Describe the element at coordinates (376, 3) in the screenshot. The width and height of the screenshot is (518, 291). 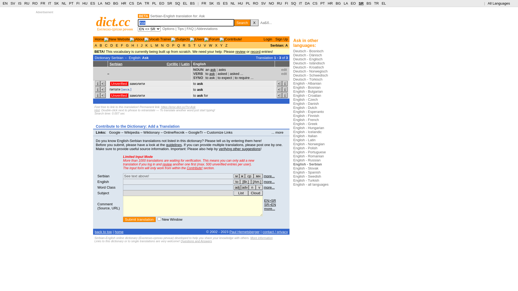
I see `TR` at that location.